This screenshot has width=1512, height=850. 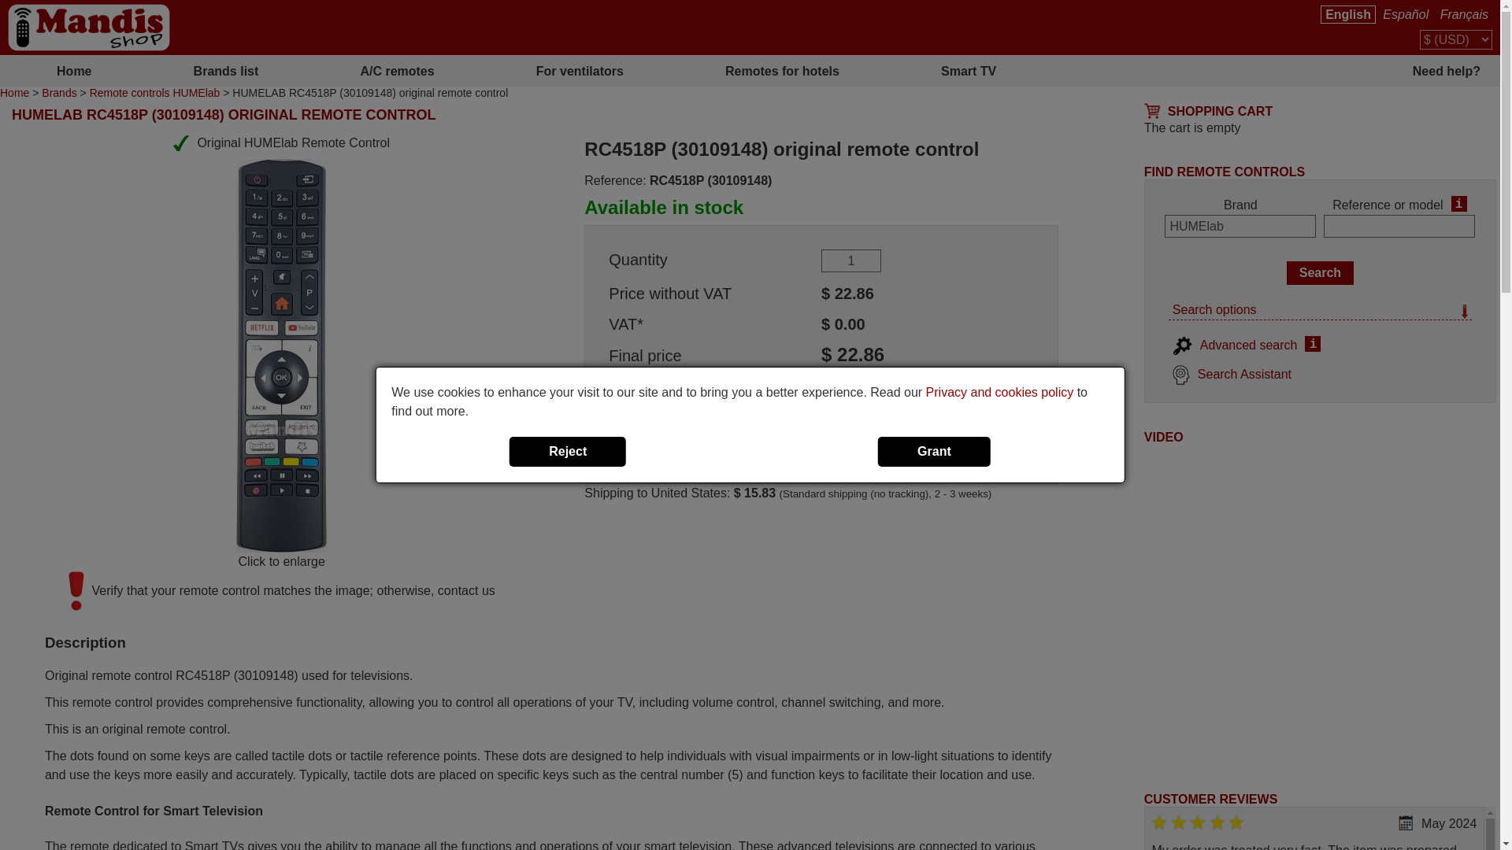 I want to click on Checkout, so click(x=887, y=387).